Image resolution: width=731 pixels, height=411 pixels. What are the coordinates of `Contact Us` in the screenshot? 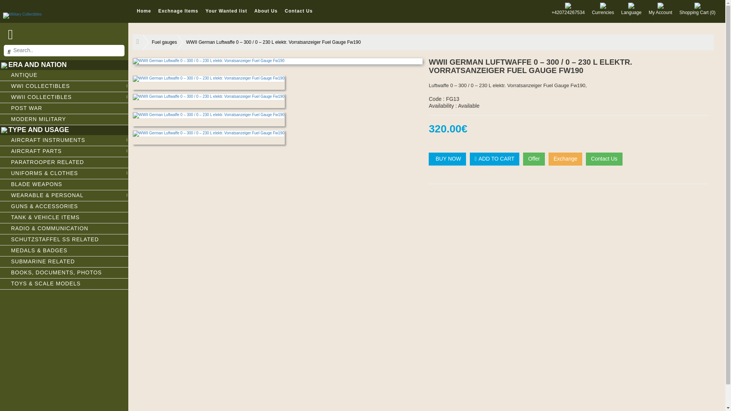 It's located at (298, 11).